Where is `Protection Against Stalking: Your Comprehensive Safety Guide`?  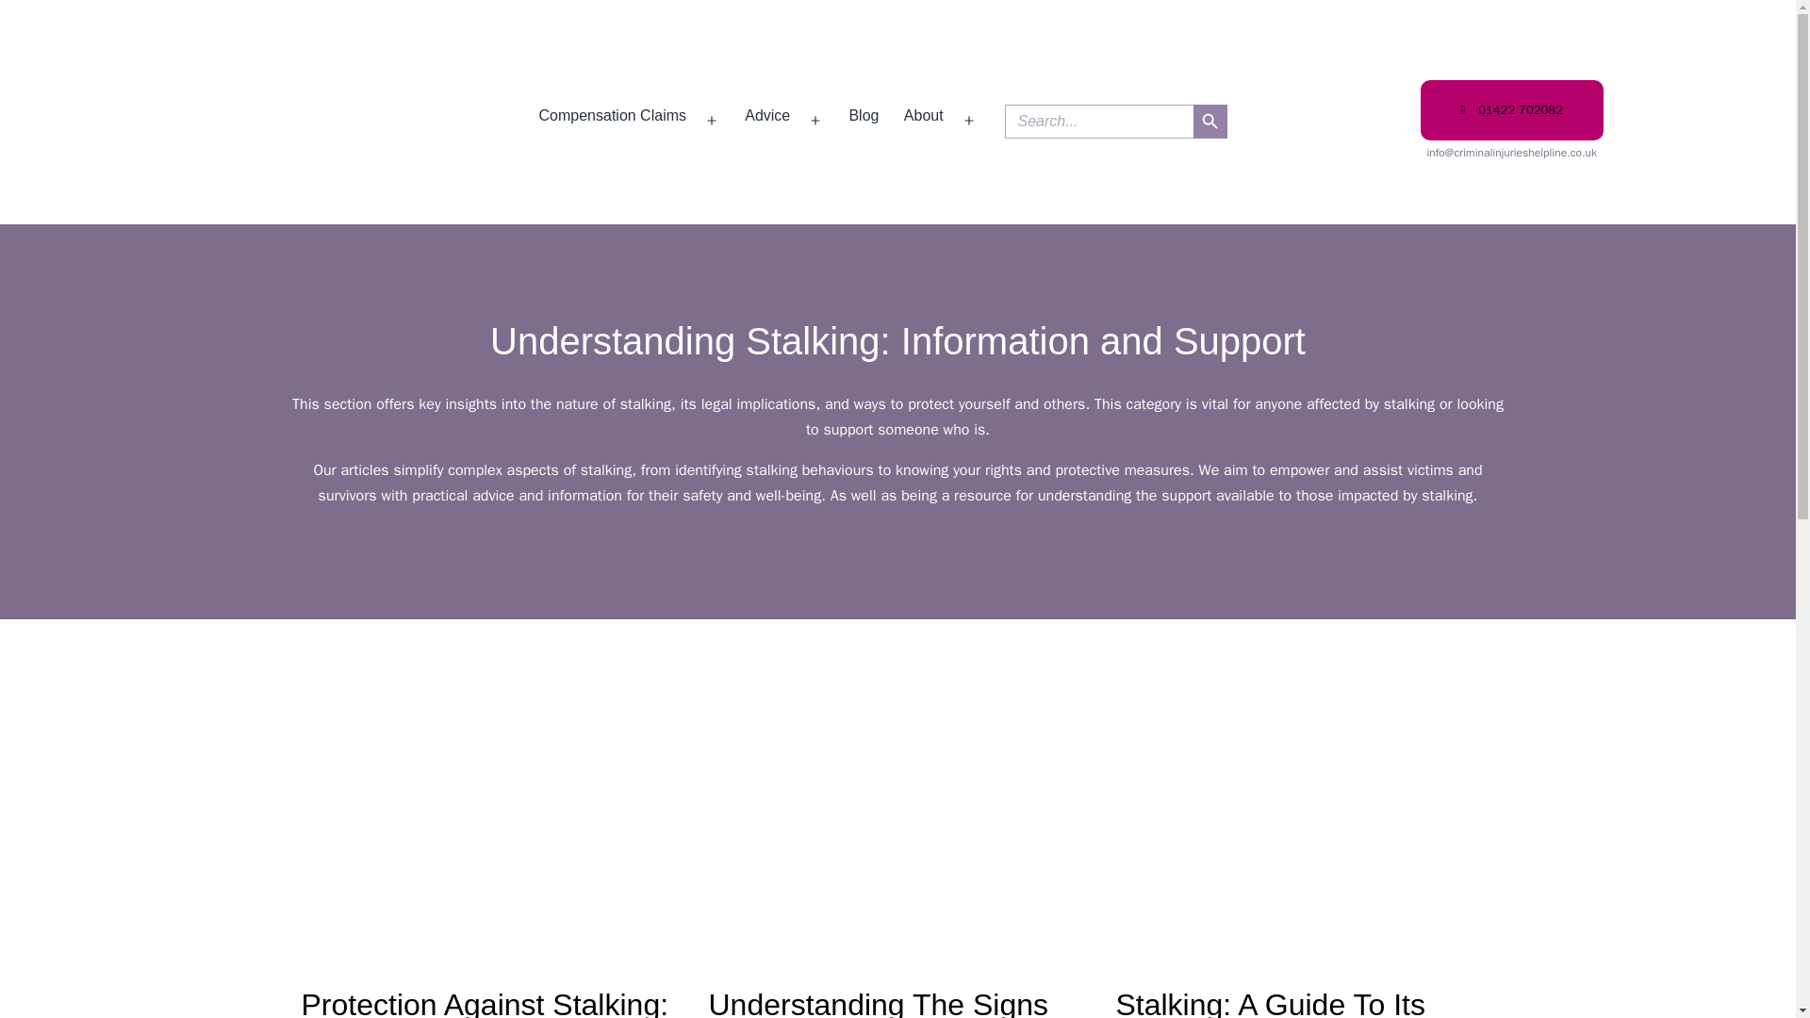
Protection Against Stalking: Your Comprehensive Safety Guide is located at coordinates (767, 122).